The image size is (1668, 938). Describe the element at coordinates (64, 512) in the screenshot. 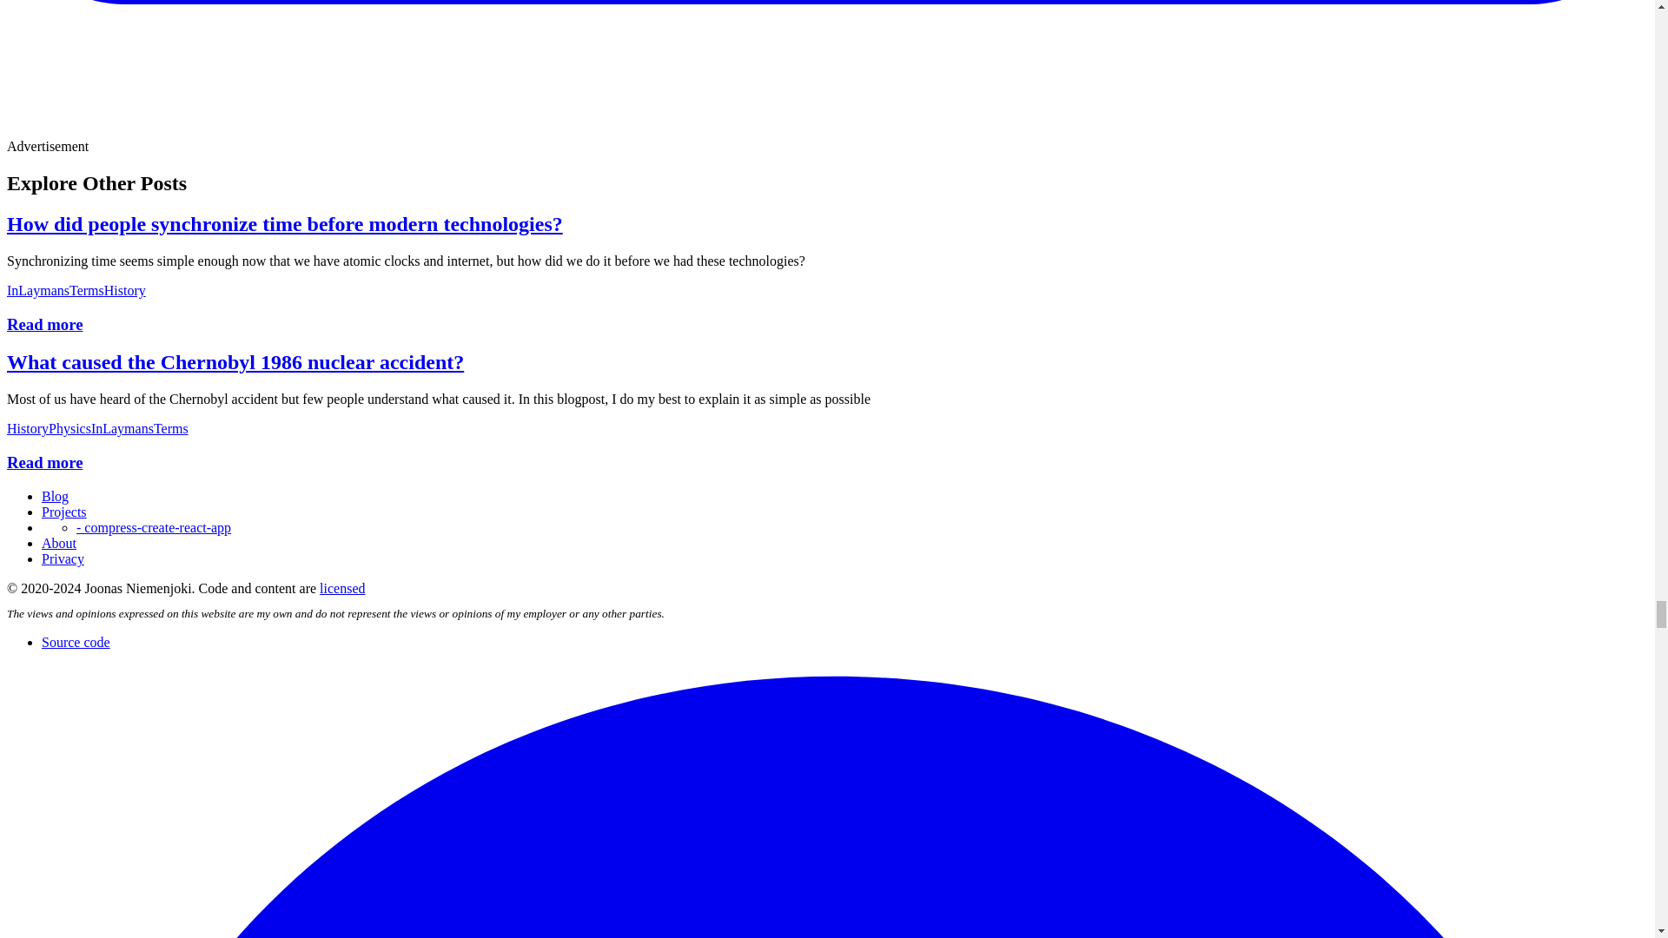

I see `Projects` at that location.